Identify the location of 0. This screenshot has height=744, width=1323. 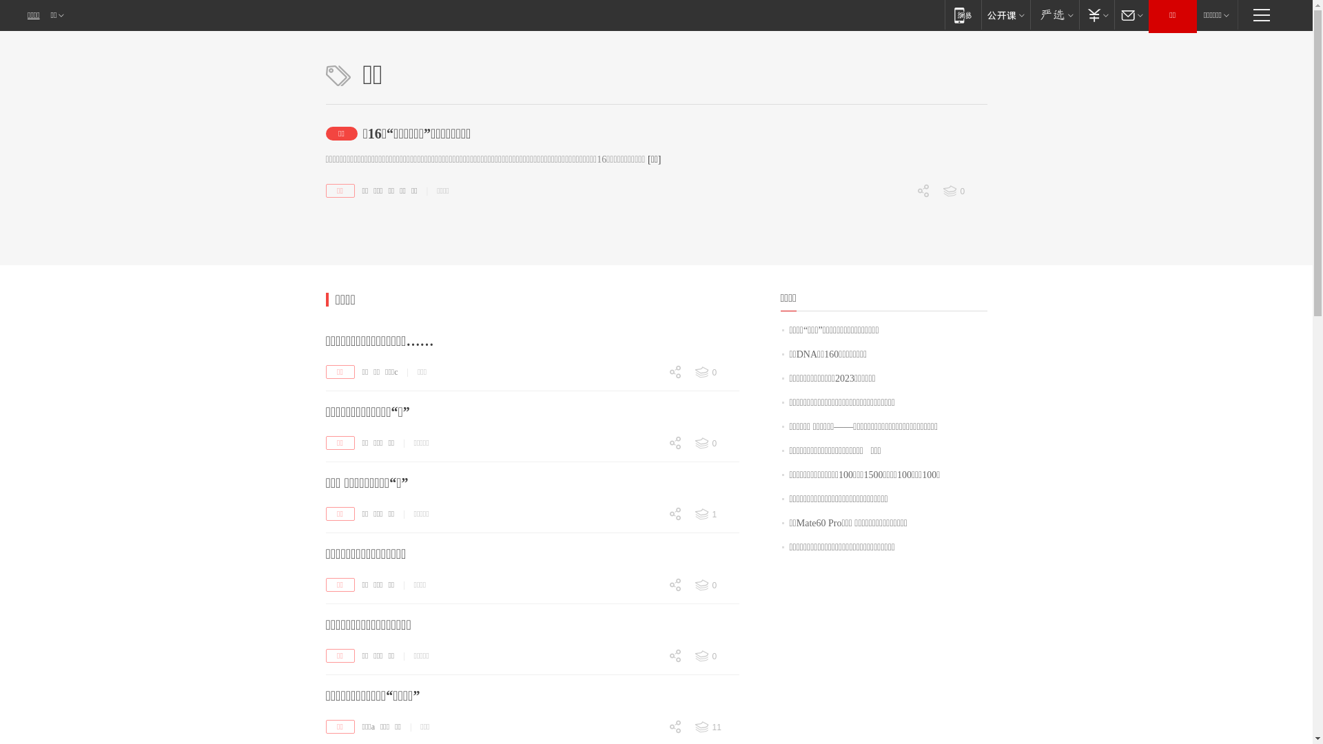
(648, 397).